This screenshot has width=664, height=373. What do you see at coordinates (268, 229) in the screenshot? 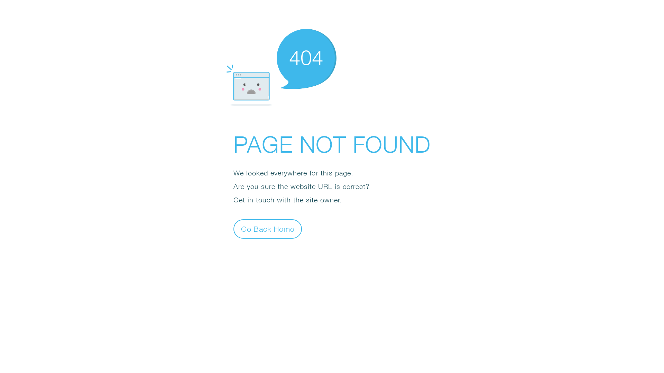
I see `Go Back Home` at bounding box center [268, 229].